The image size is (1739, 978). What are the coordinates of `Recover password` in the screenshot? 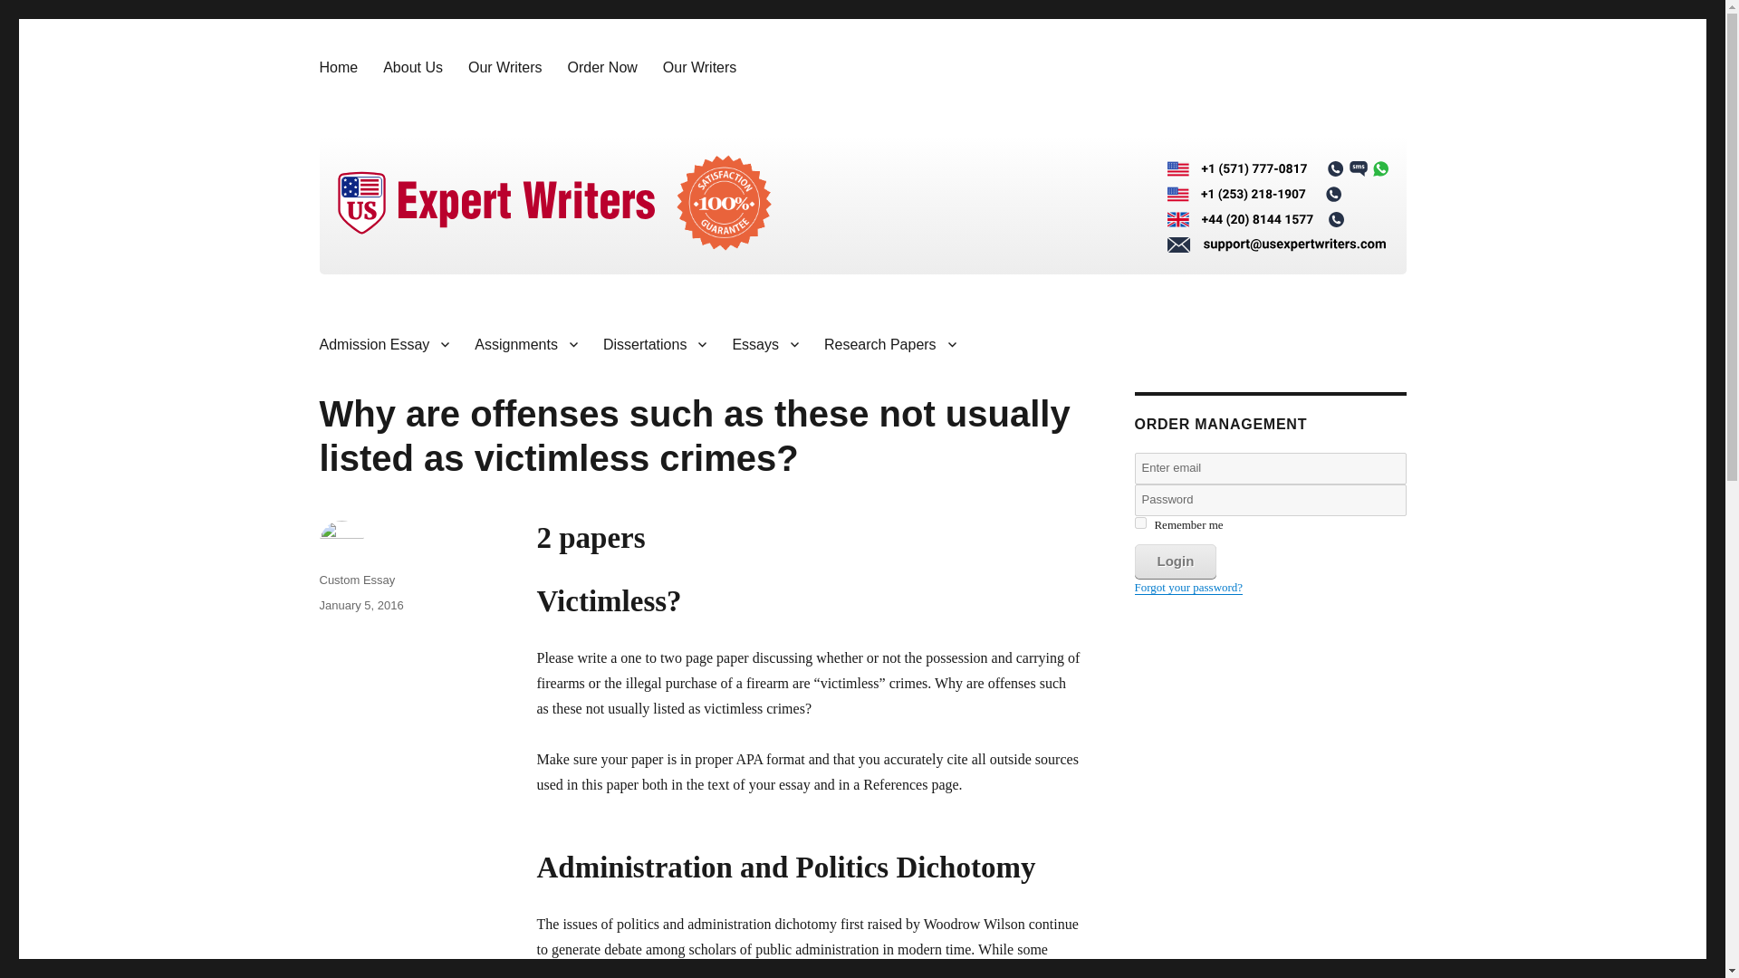 It's located at (1188, 587).